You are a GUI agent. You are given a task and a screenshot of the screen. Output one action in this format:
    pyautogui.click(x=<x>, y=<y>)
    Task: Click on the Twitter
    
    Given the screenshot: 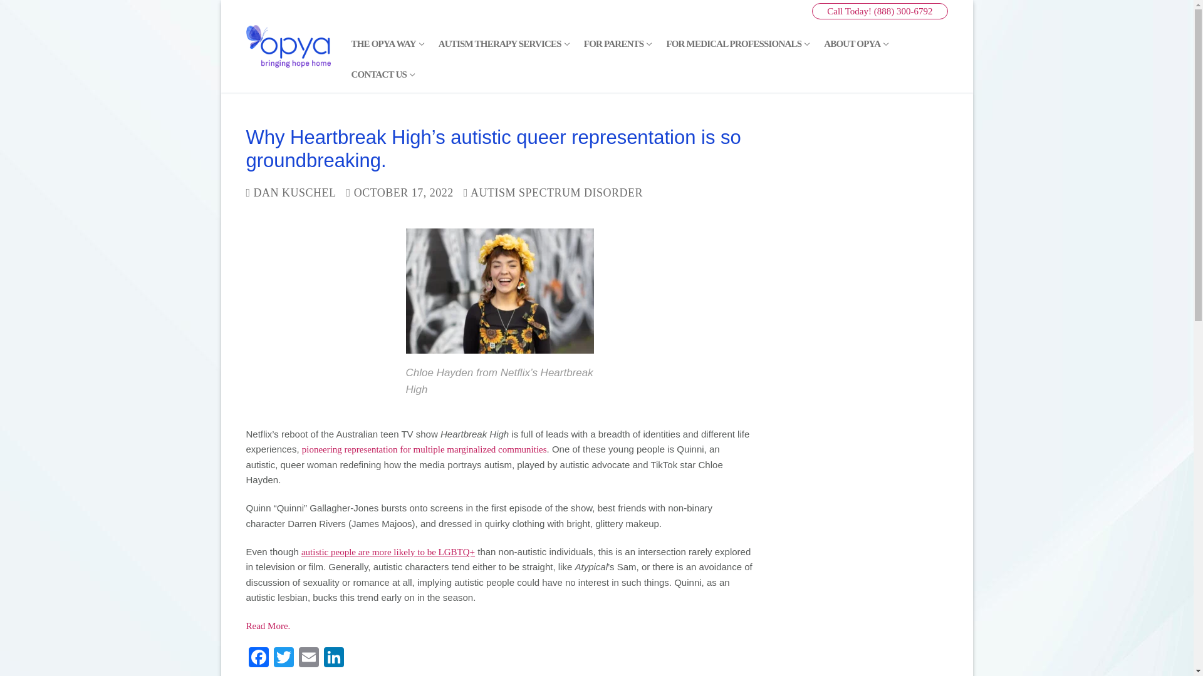 What is the action you would take?
    pyautogui.click(x=308, y=658)
    